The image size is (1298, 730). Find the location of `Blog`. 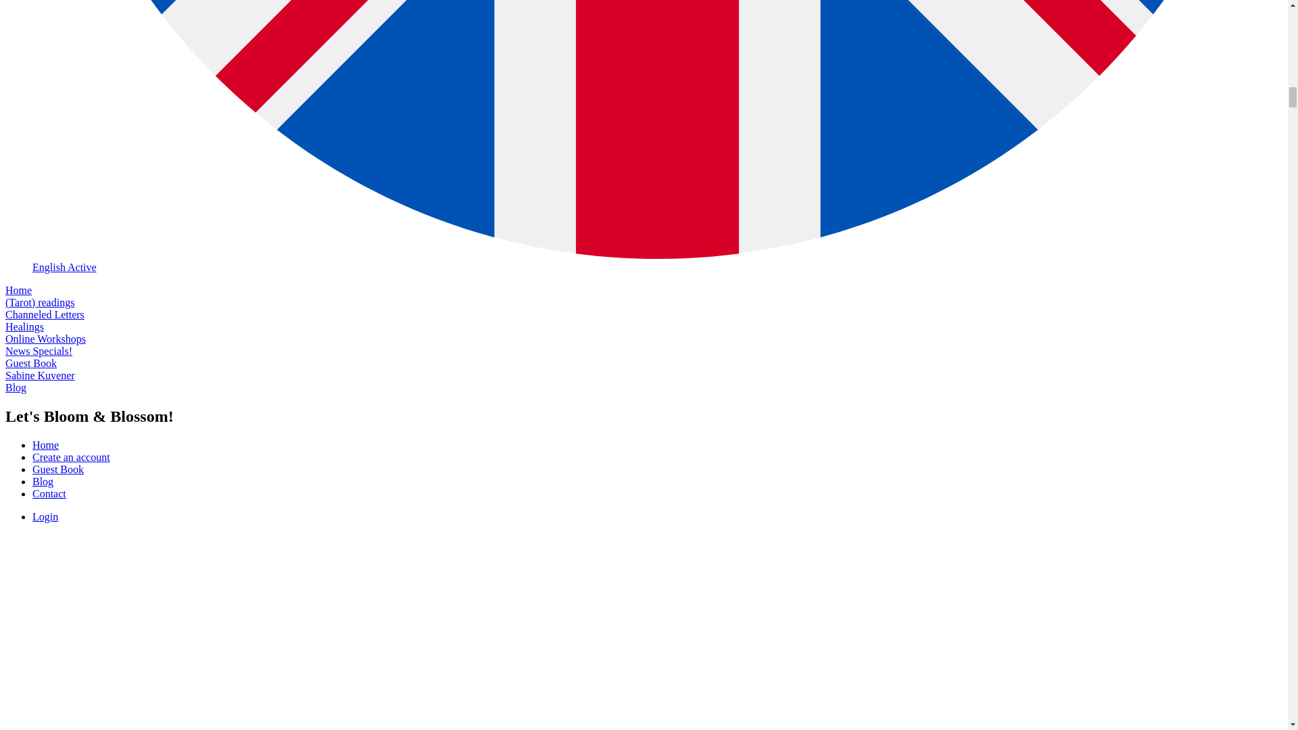

Blog is located at coordinates (15, 387).